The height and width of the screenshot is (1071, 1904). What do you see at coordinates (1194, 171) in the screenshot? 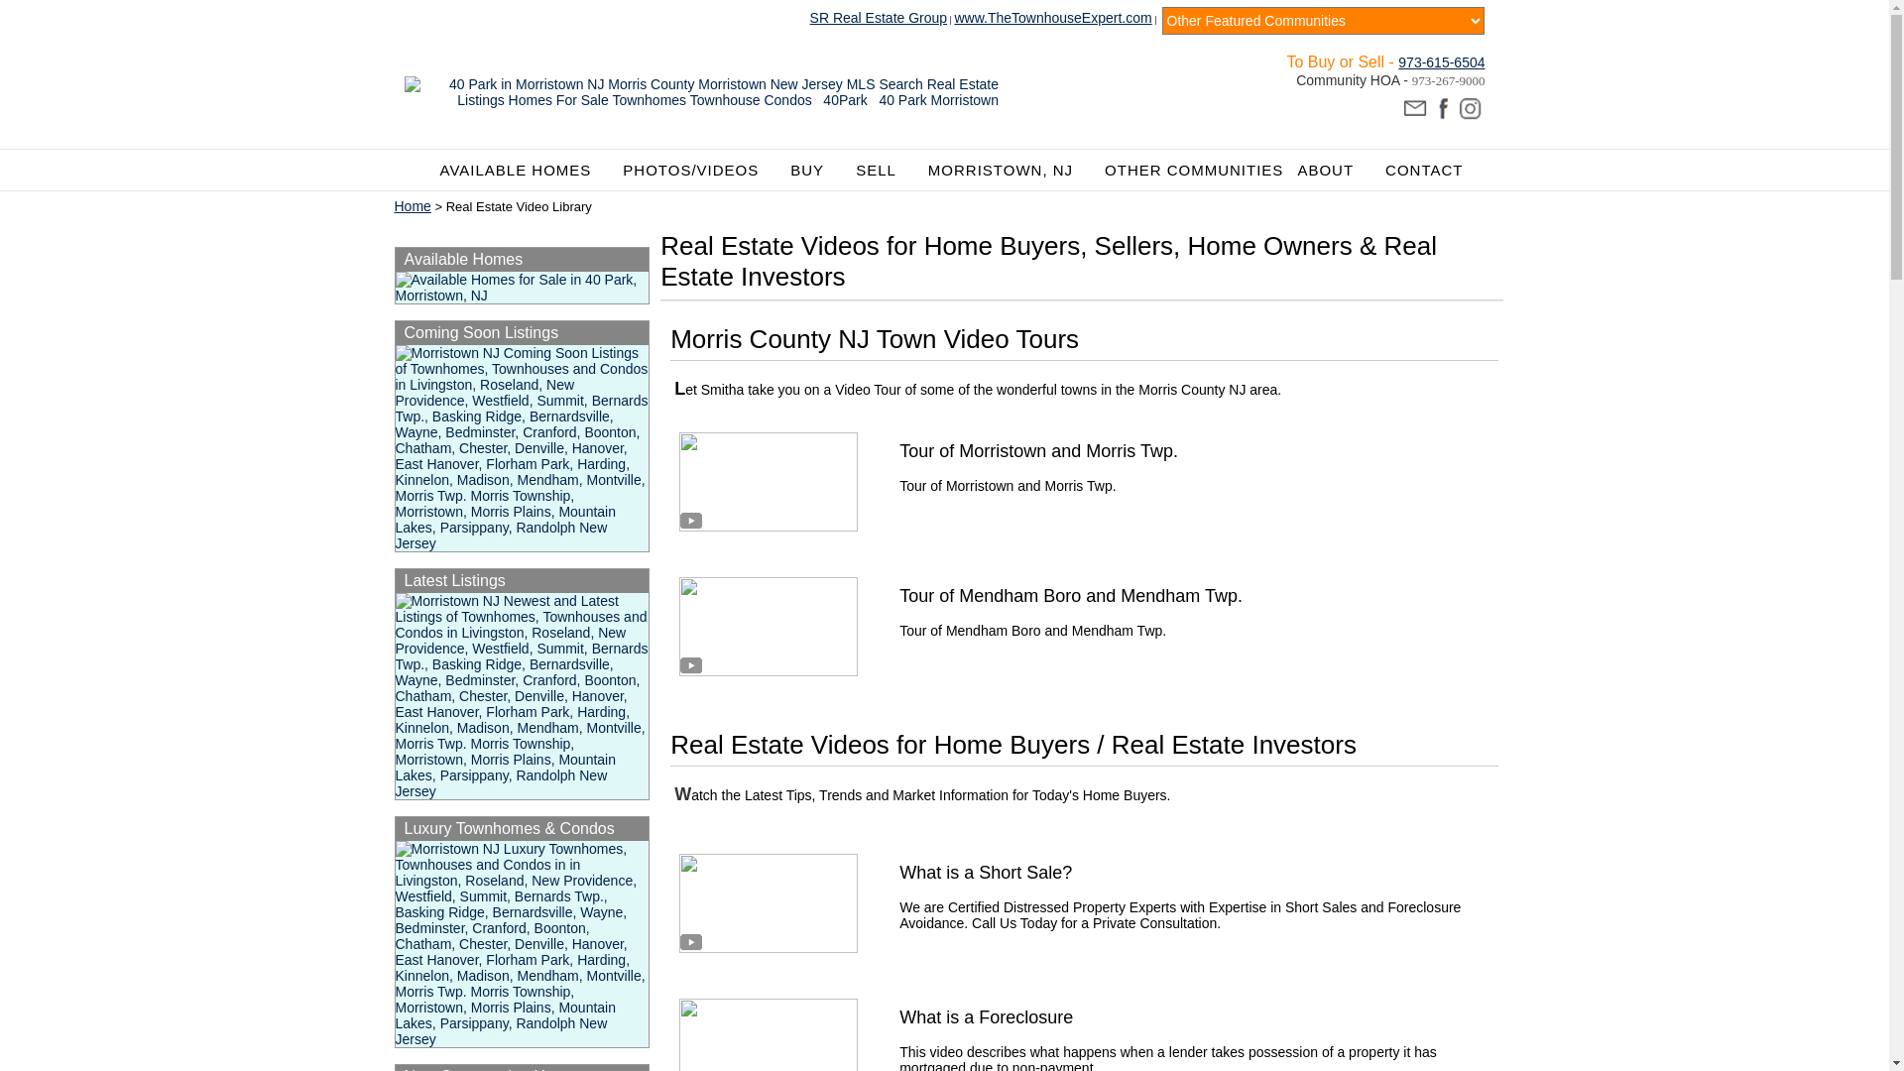
I see `OTHER COMMUNITIES` at bounding box center [1194, 171].